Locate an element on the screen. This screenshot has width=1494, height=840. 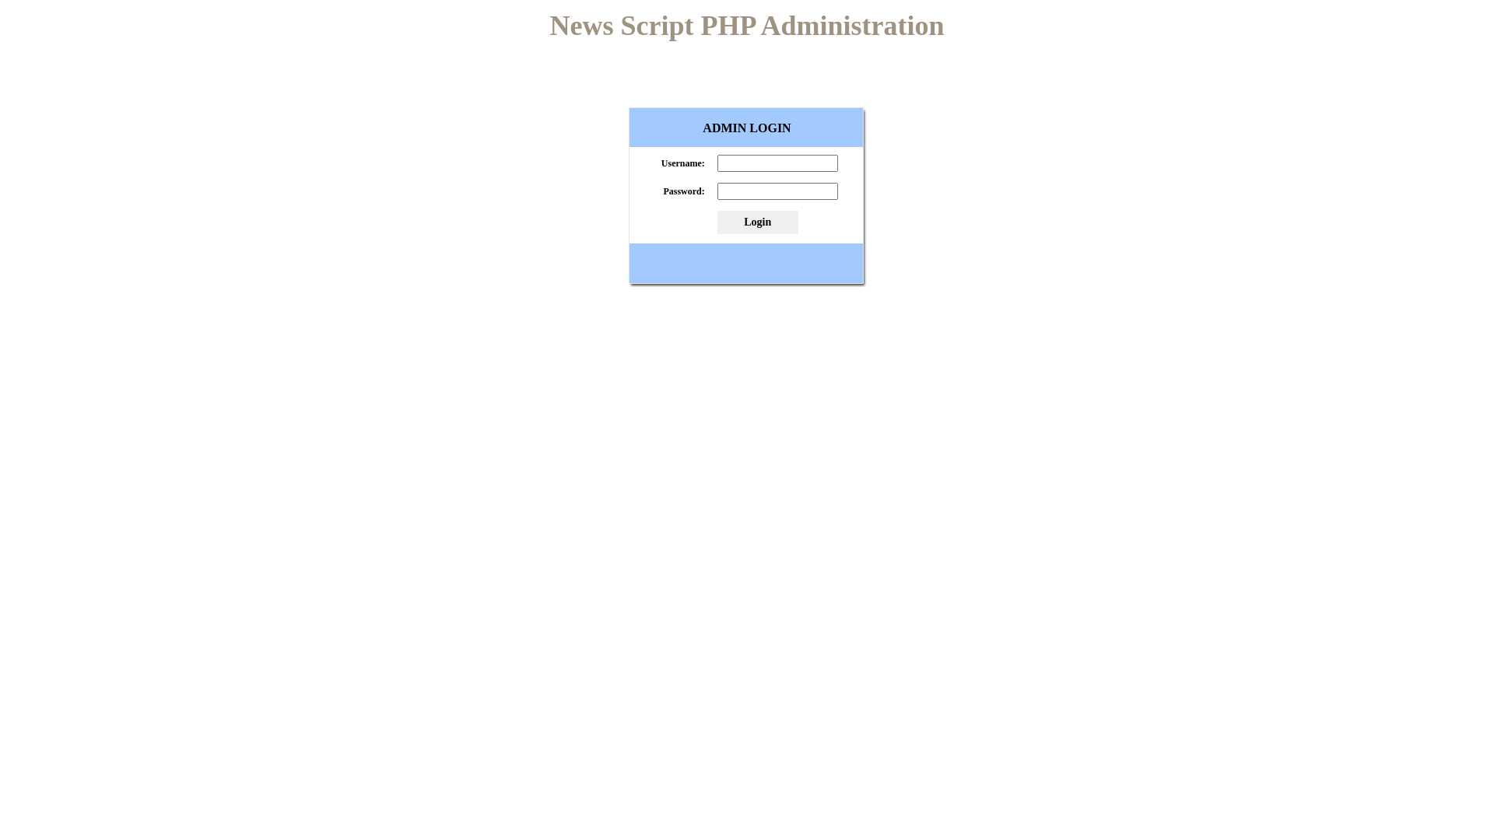
Login is located at coordinates (758, 222).